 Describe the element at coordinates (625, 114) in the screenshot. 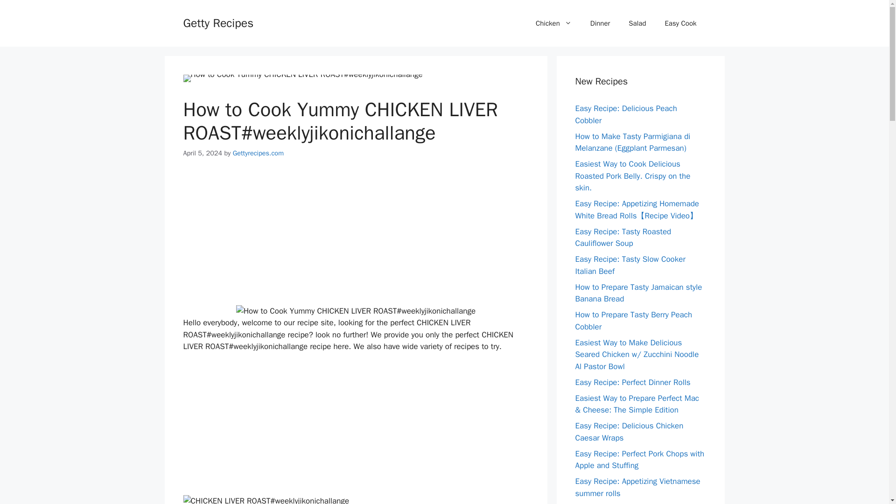

I see `Easy Recipe: Delicious Peach Cobbler` at that location.